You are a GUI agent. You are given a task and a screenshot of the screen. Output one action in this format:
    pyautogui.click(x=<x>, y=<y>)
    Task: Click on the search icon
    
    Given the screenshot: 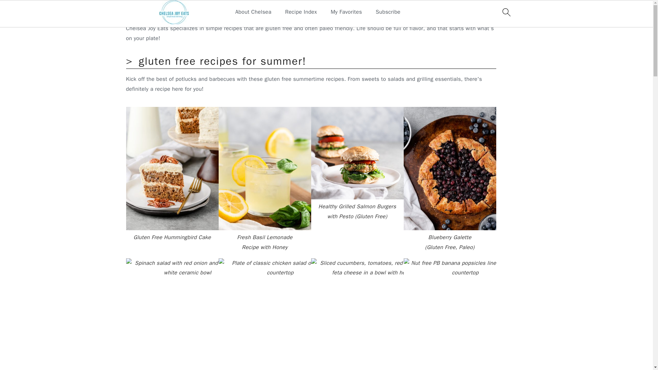 What is the action you would take?
    pyautogui.click(x=506, y=12)
    